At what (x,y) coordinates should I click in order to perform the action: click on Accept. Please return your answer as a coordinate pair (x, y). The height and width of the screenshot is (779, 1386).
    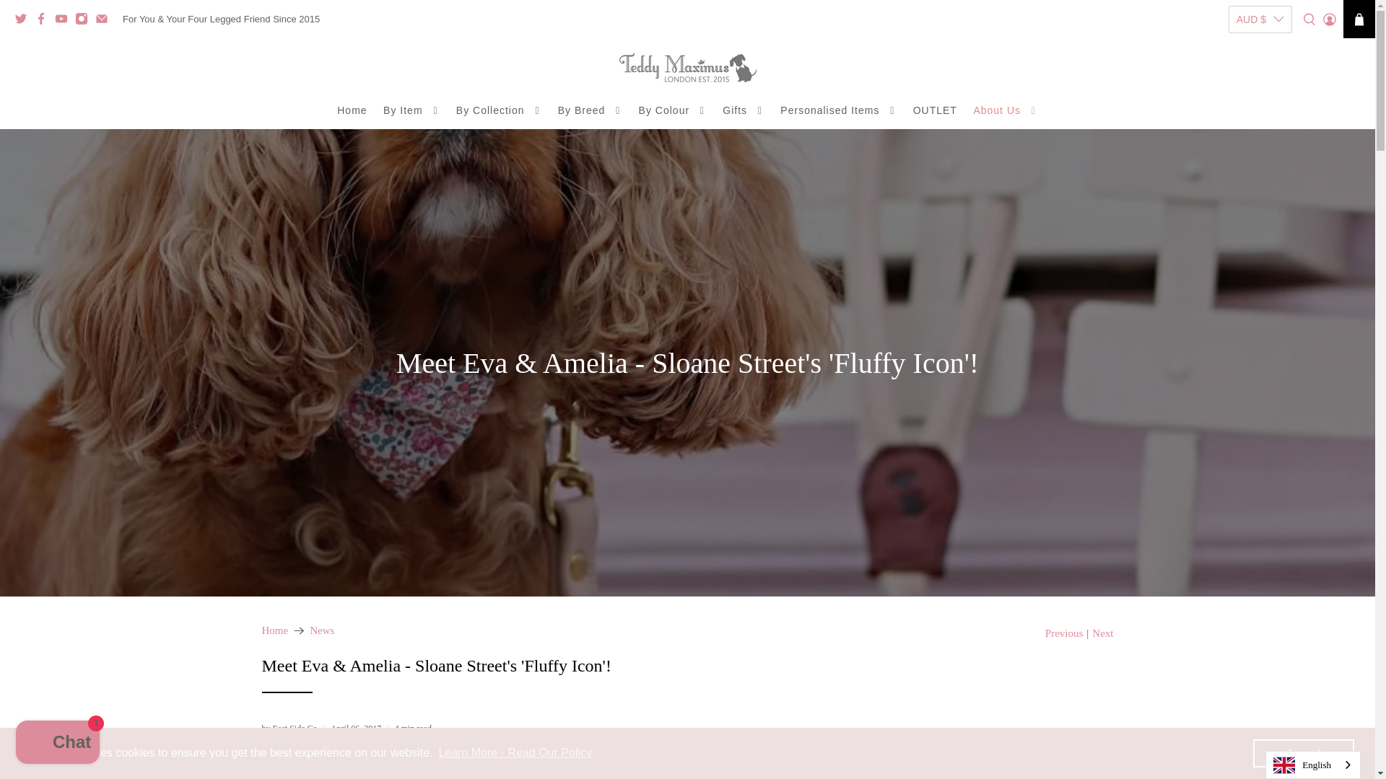
    Looking at the image, I should click on (1303, 752).